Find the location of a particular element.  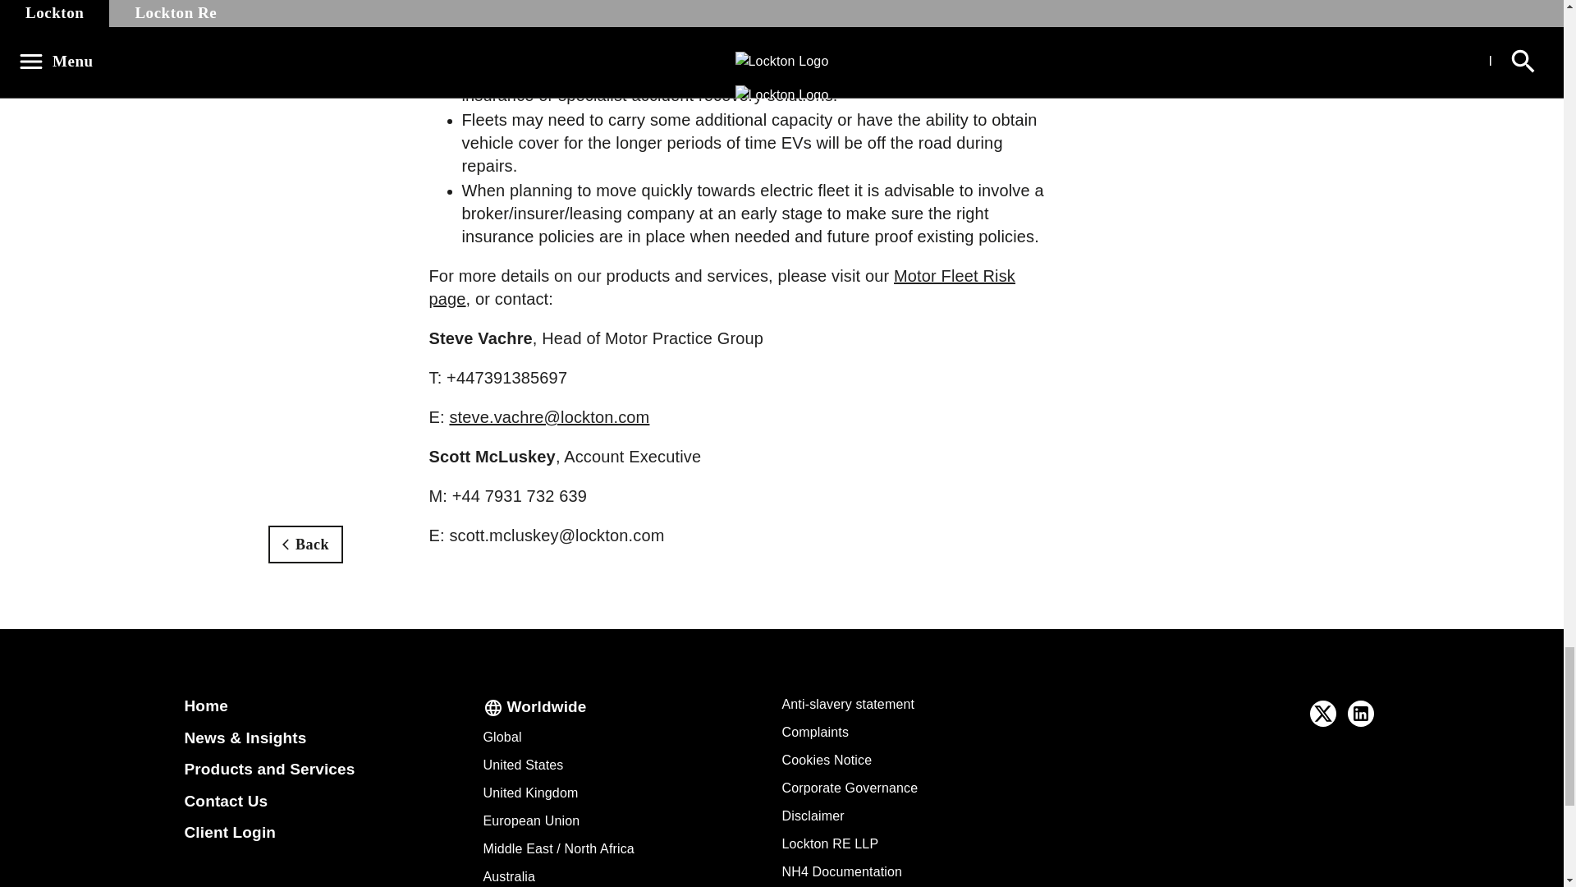

Global is located at coordinates (502, 737).